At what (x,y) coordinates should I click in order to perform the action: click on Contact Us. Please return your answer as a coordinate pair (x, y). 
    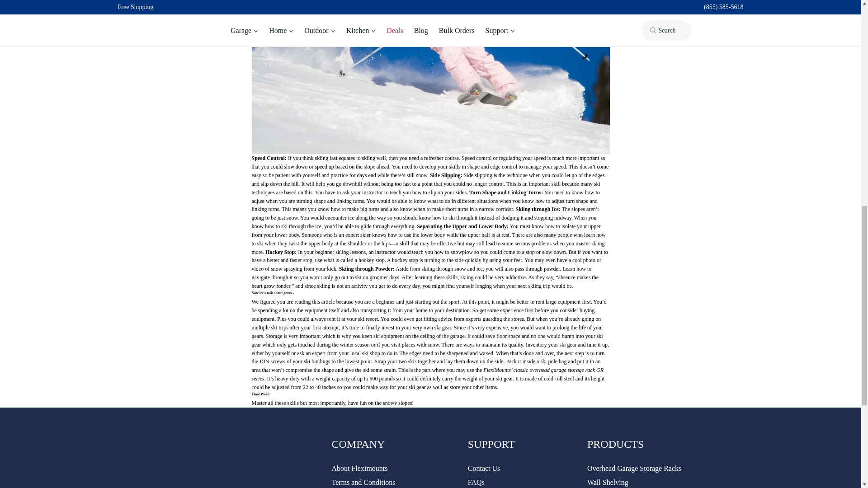
    Looking at the image, I should click on (484, 468).